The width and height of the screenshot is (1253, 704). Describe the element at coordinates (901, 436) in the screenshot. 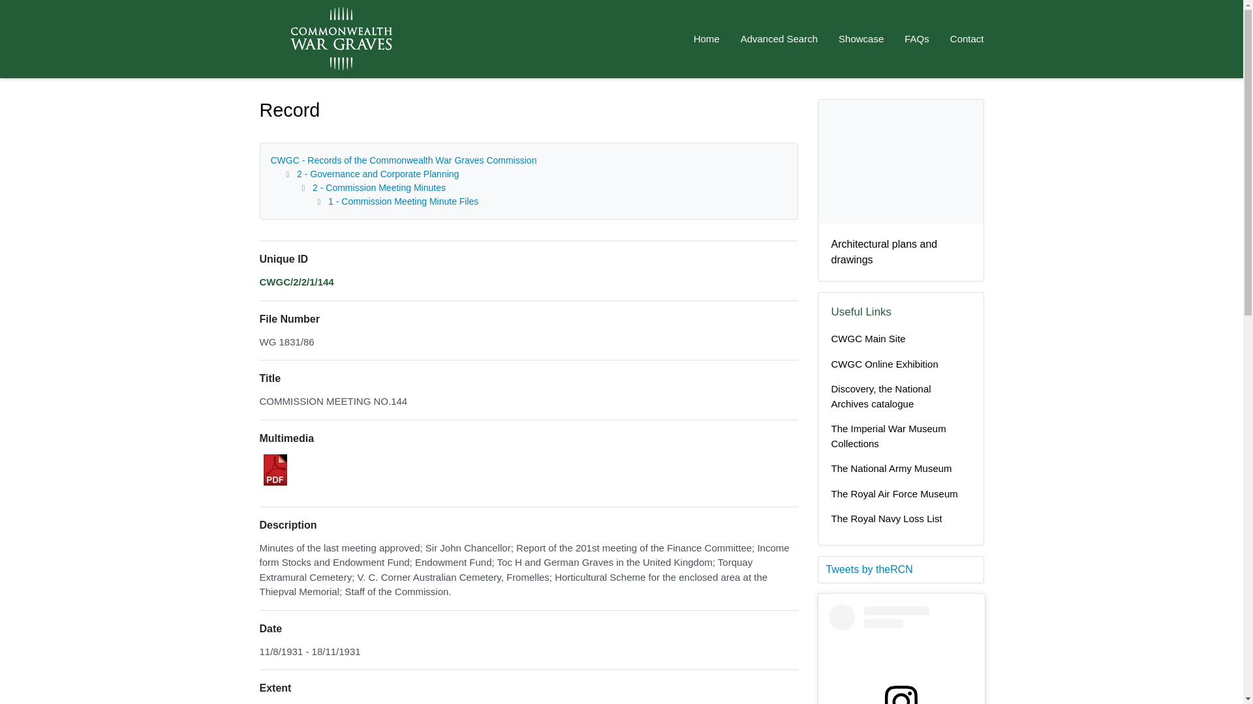

I see `The Imperial War Museum Collections` at that location.